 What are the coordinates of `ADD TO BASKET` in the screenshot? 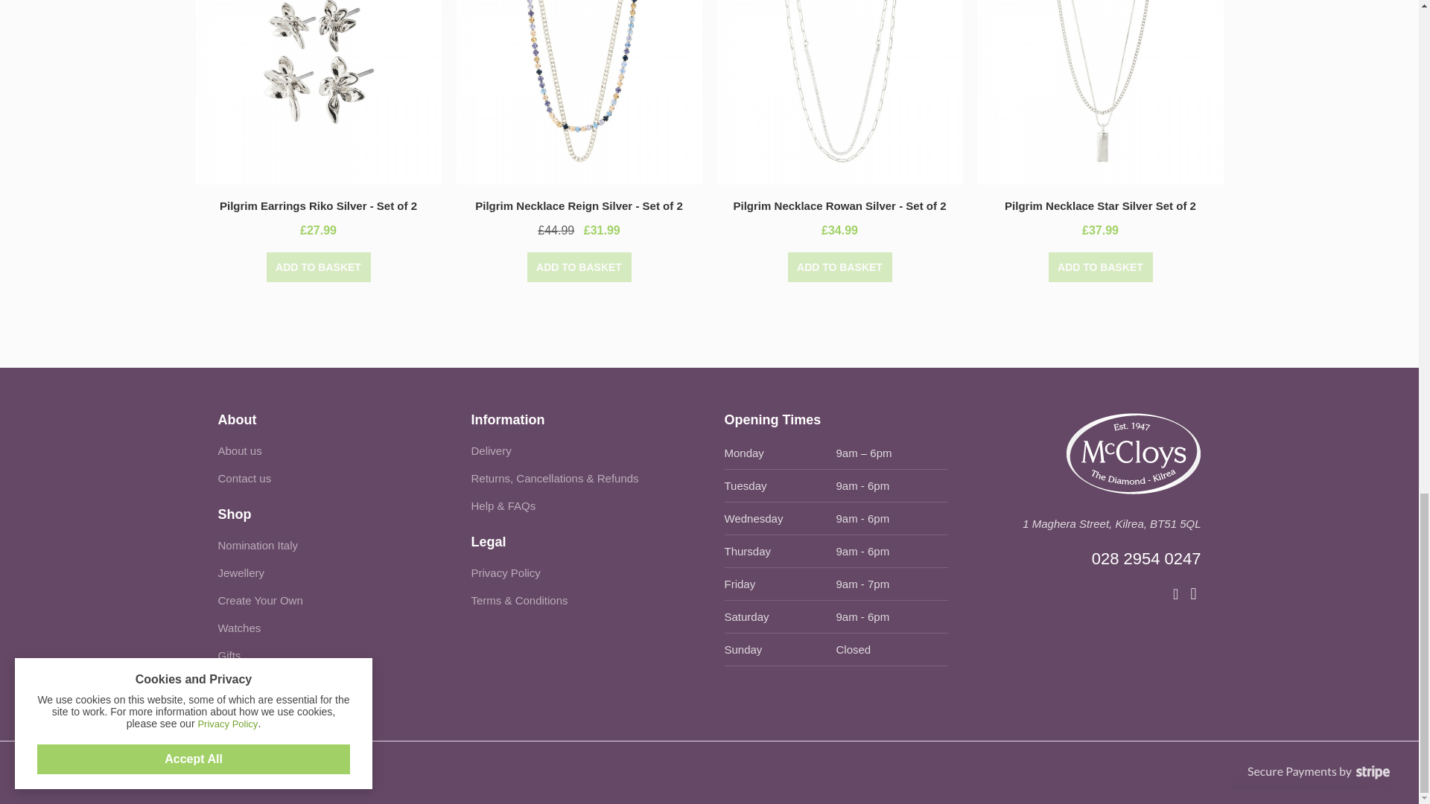 It's located at (318, 267).